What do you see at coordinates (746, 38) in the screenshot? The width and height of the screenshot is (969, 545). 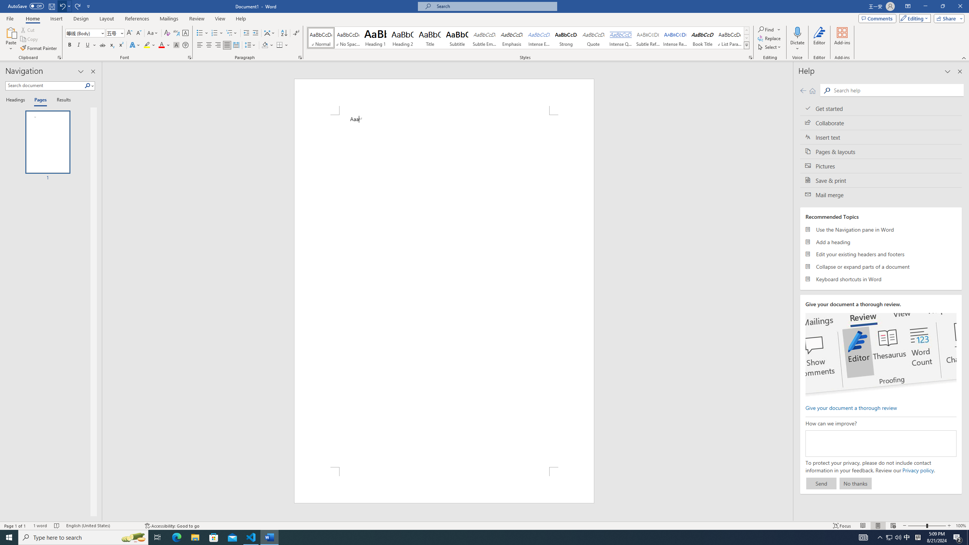 I see `Row Down` at bounding box center [746, 38].